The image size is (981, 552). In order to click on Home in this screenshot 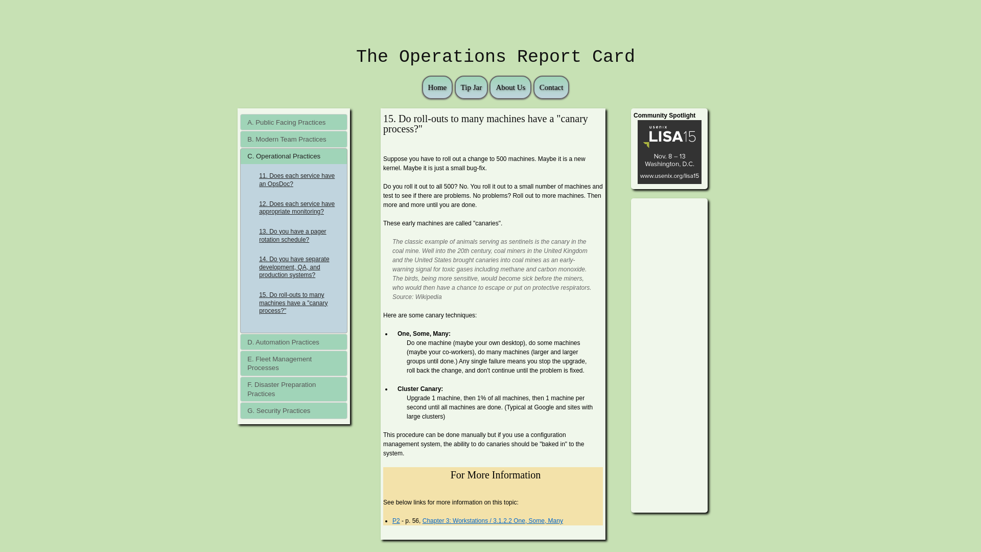, I will do `click(437, 87)`.